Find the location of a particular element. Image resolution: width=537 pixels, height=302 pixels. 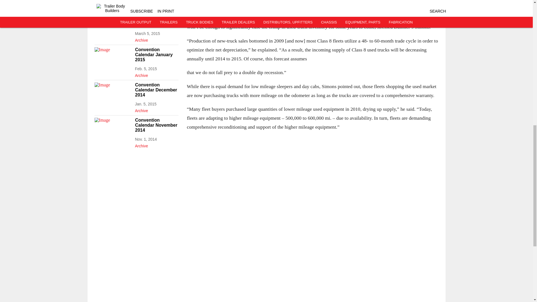

Convention Calendar November 2014 is located at coordinates (156, 125).